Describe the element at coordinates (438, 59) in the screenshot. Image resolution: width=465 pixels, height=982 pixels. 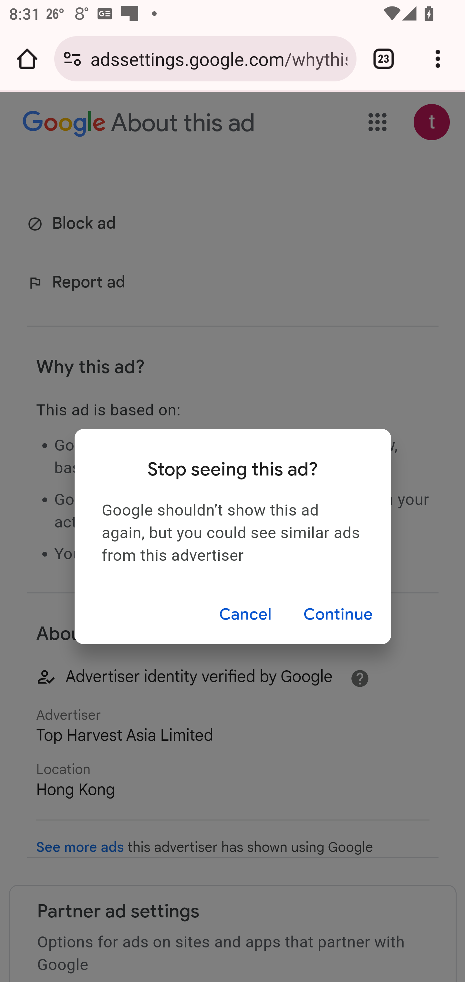
I see `Customize and control Google Chrome` at that location.